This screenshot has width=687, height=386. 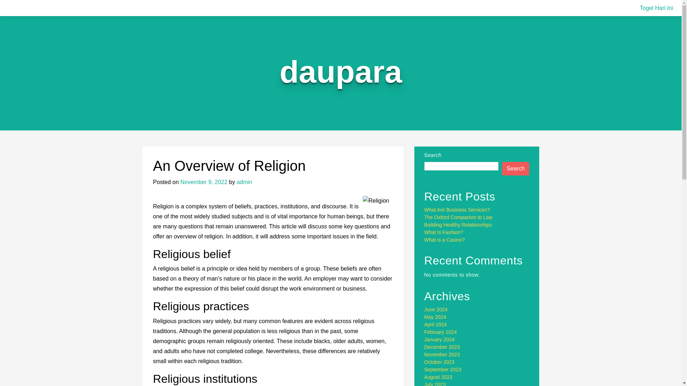 What do you see at coordinates (458, 217) in the screenshot?
I see `The Oxford Companion to Law` at bounding box center [458, 217].